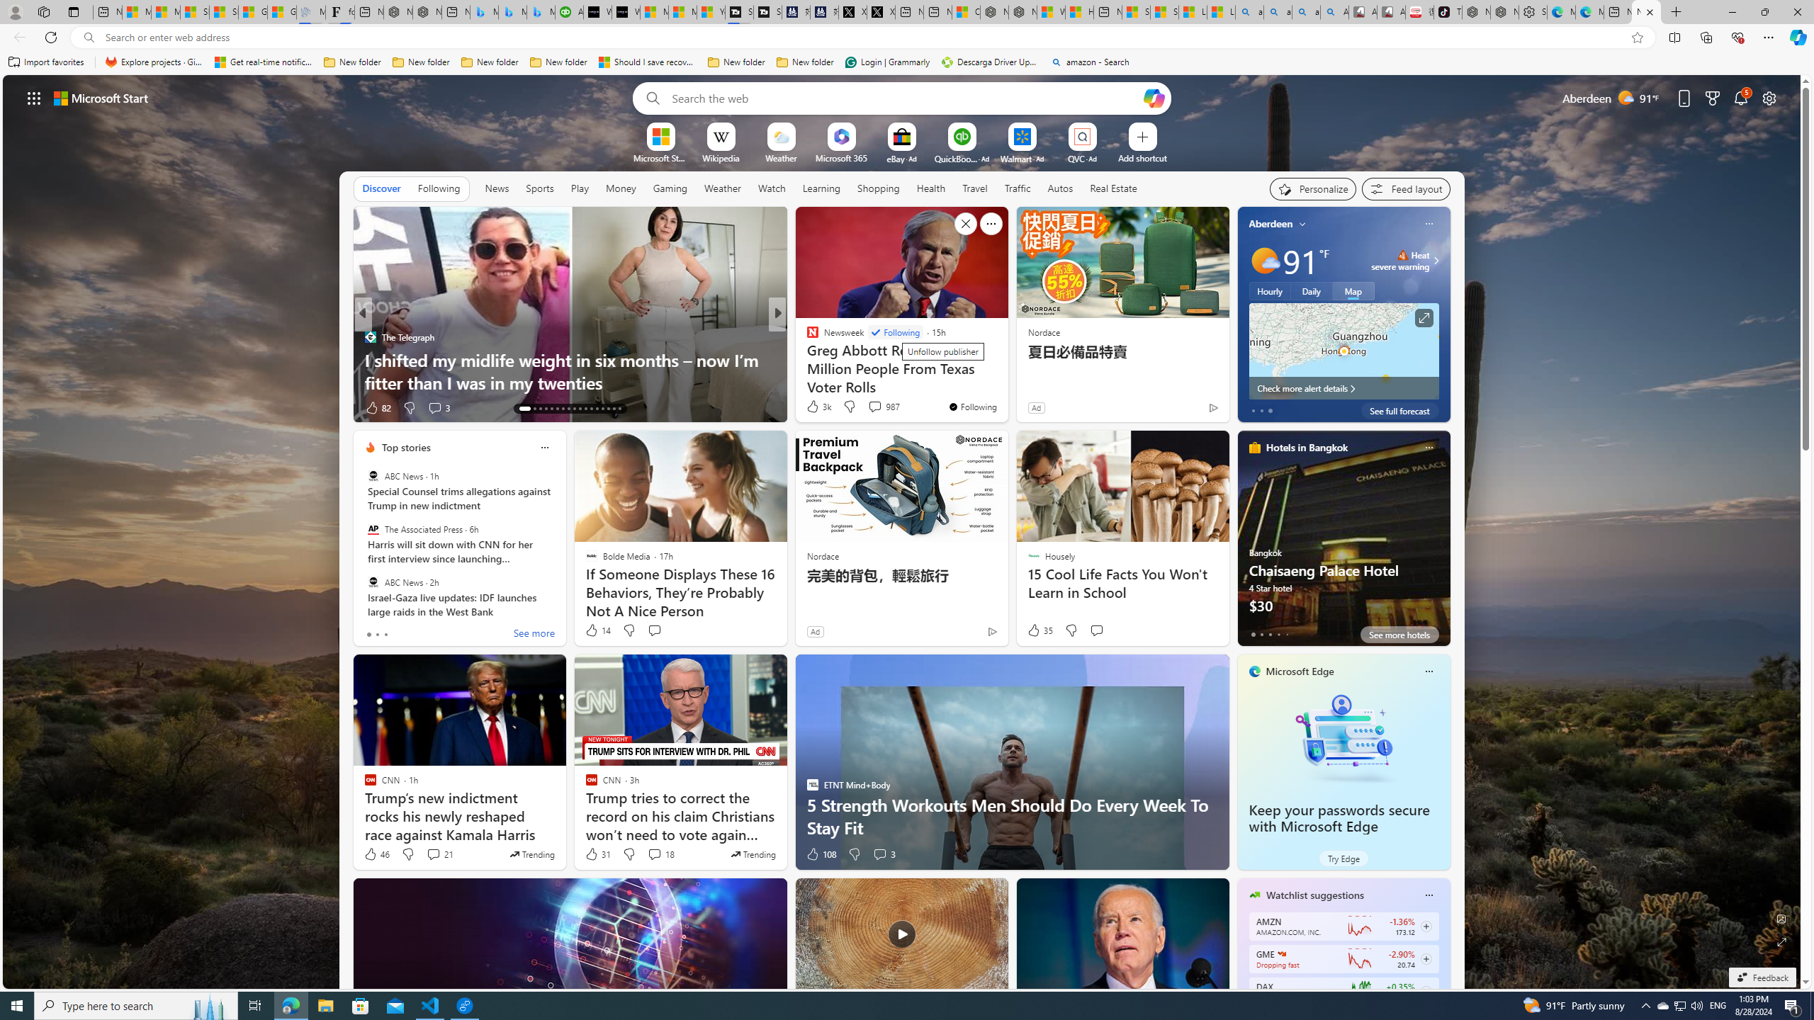 Image resolution: width=1814 pixels, height=1020 pixels. Describe the element at coordinates (661, 854) in the screenshot. I see `View comments 18 Comment` at that location.